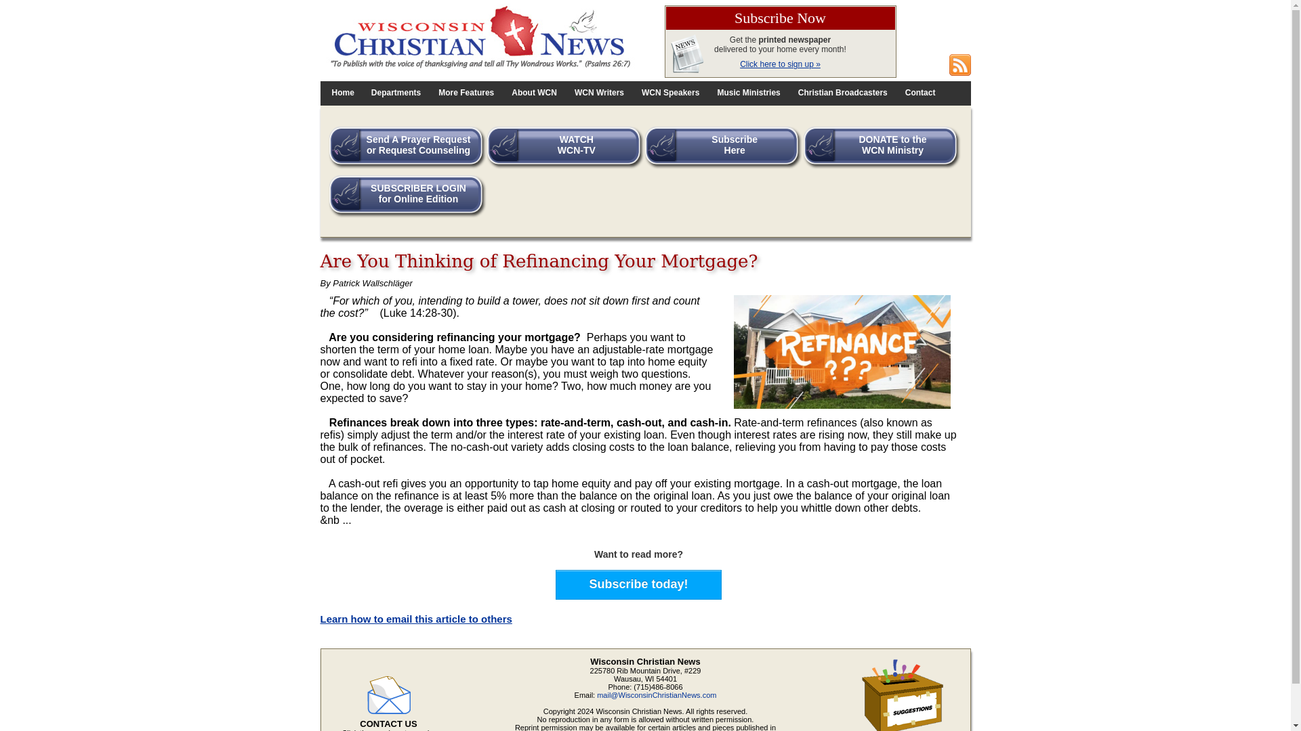  What do you see at coordinates (396, 93) in the screenshot?
I see `Departments` at bounding box center [396, 93].